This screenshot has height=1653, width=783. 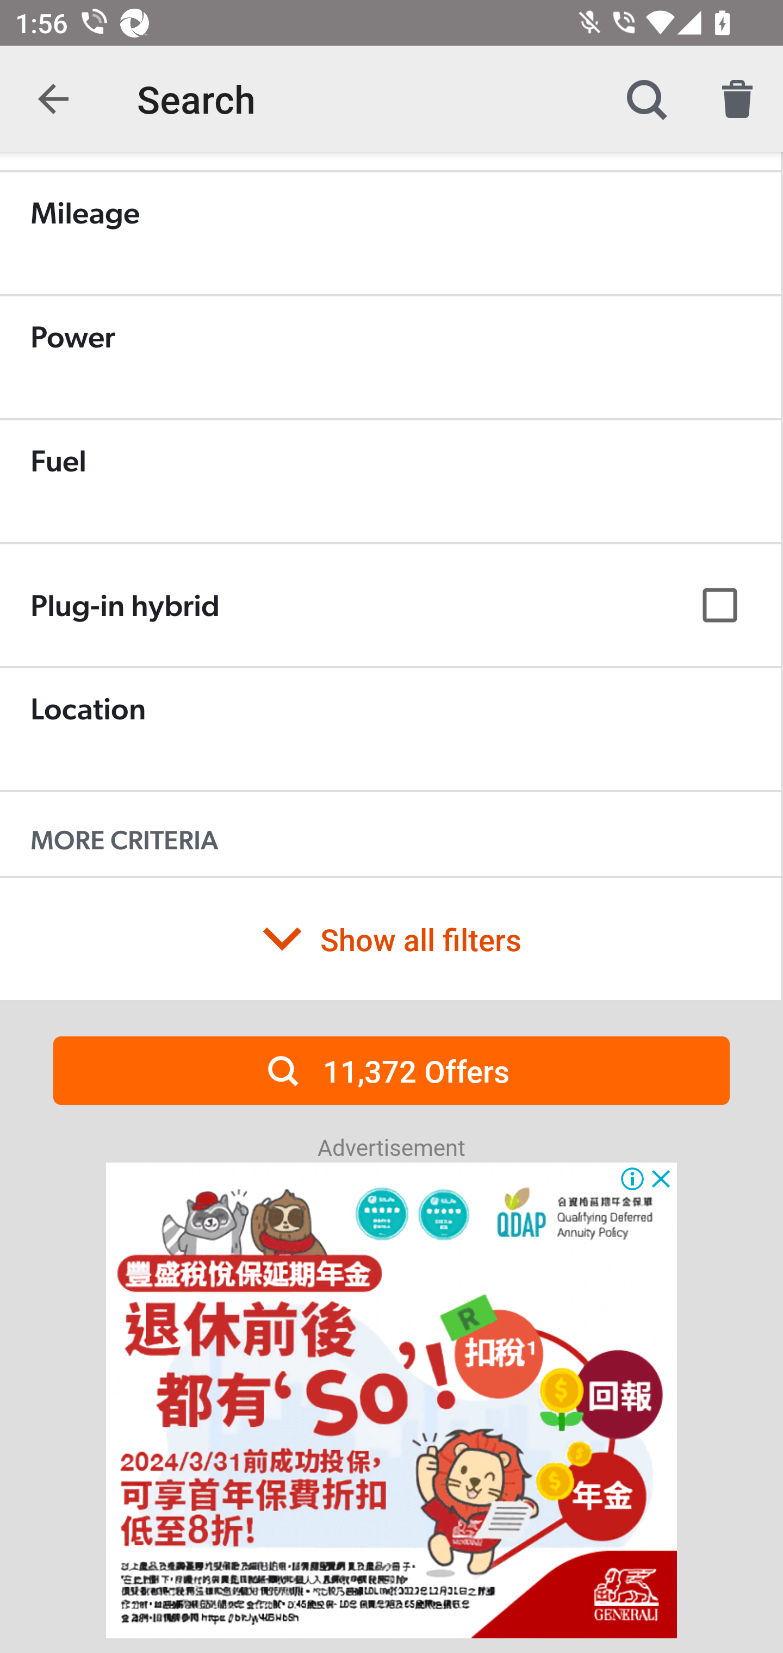 What do you see at coordinates (646, 99) in the screenshot?
I see `Search` at bounding box center [646, 99].